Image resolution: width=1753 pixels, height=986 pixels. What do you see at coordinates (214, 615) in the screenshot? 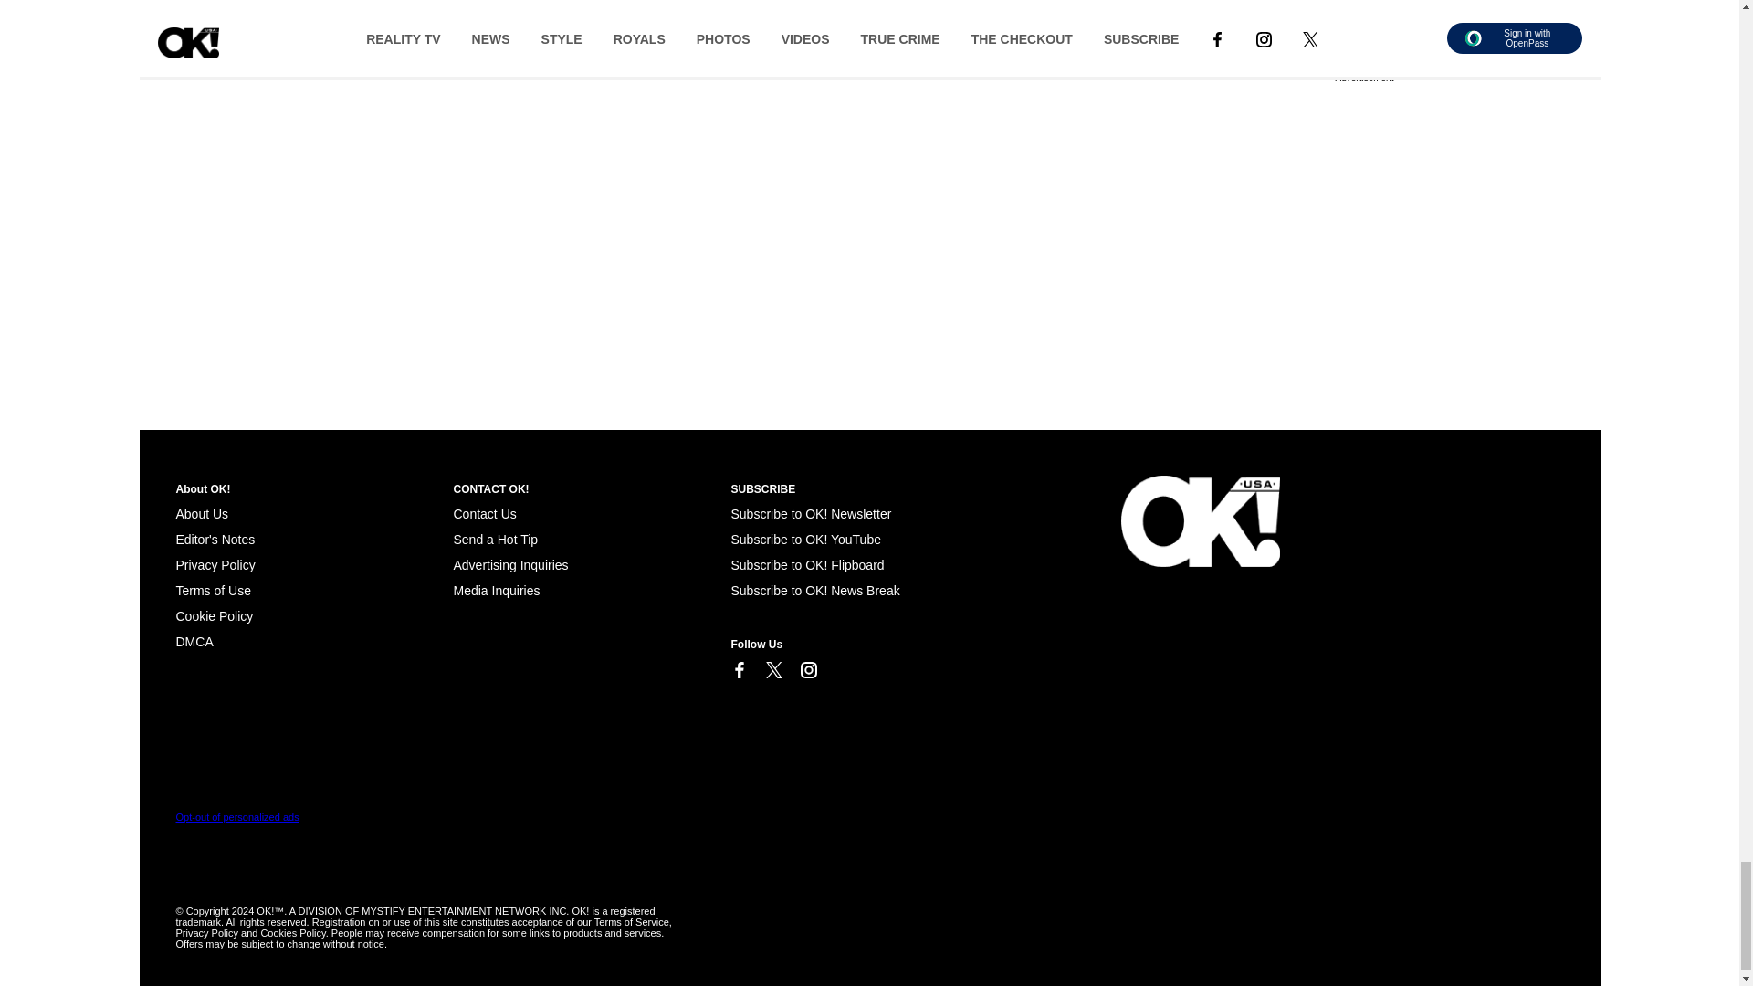
I see `Cookie Policy` at bounding box center [214, 615].